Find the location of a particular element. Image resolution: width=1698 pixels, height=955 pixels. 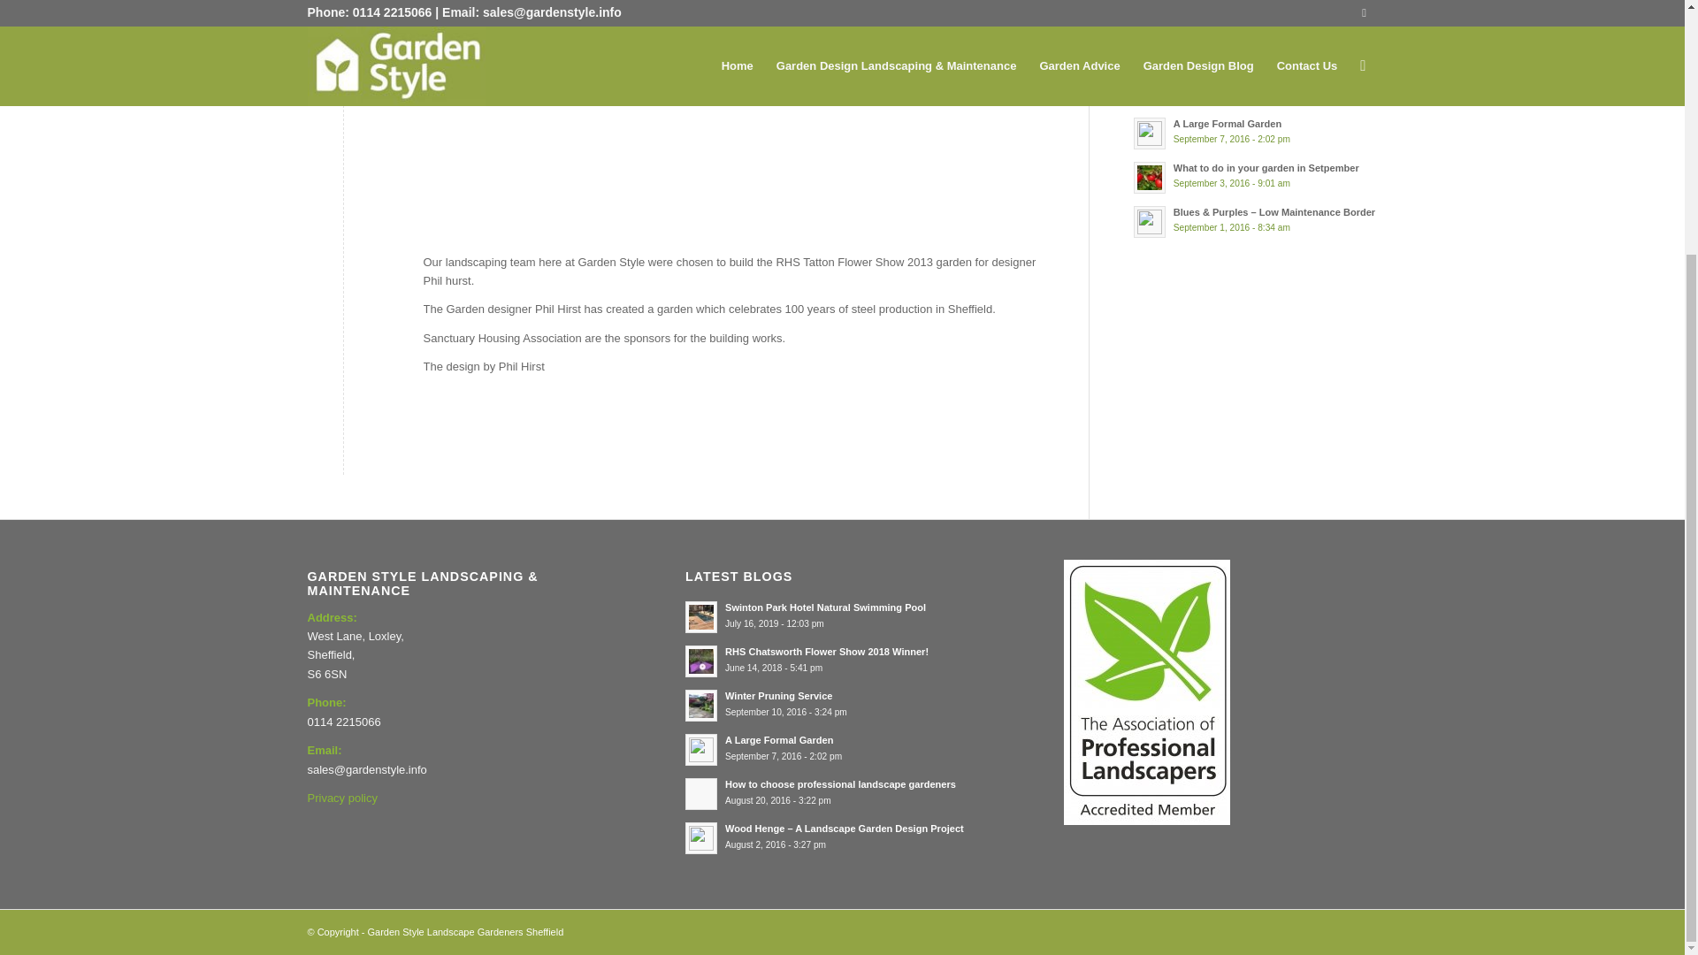

Winter Pruning Service is located at coordinates (1226, 80).